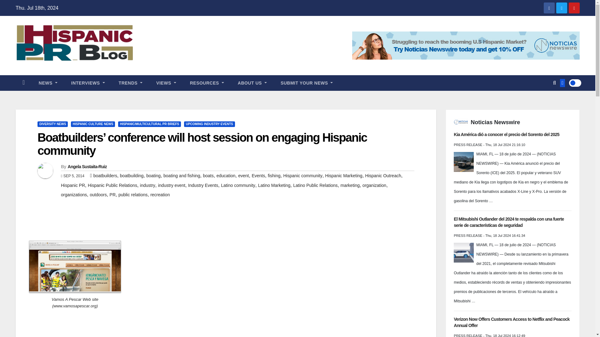 The height and width of the screenshot is (337, 600). I want to click on Home, so click(23, 83).